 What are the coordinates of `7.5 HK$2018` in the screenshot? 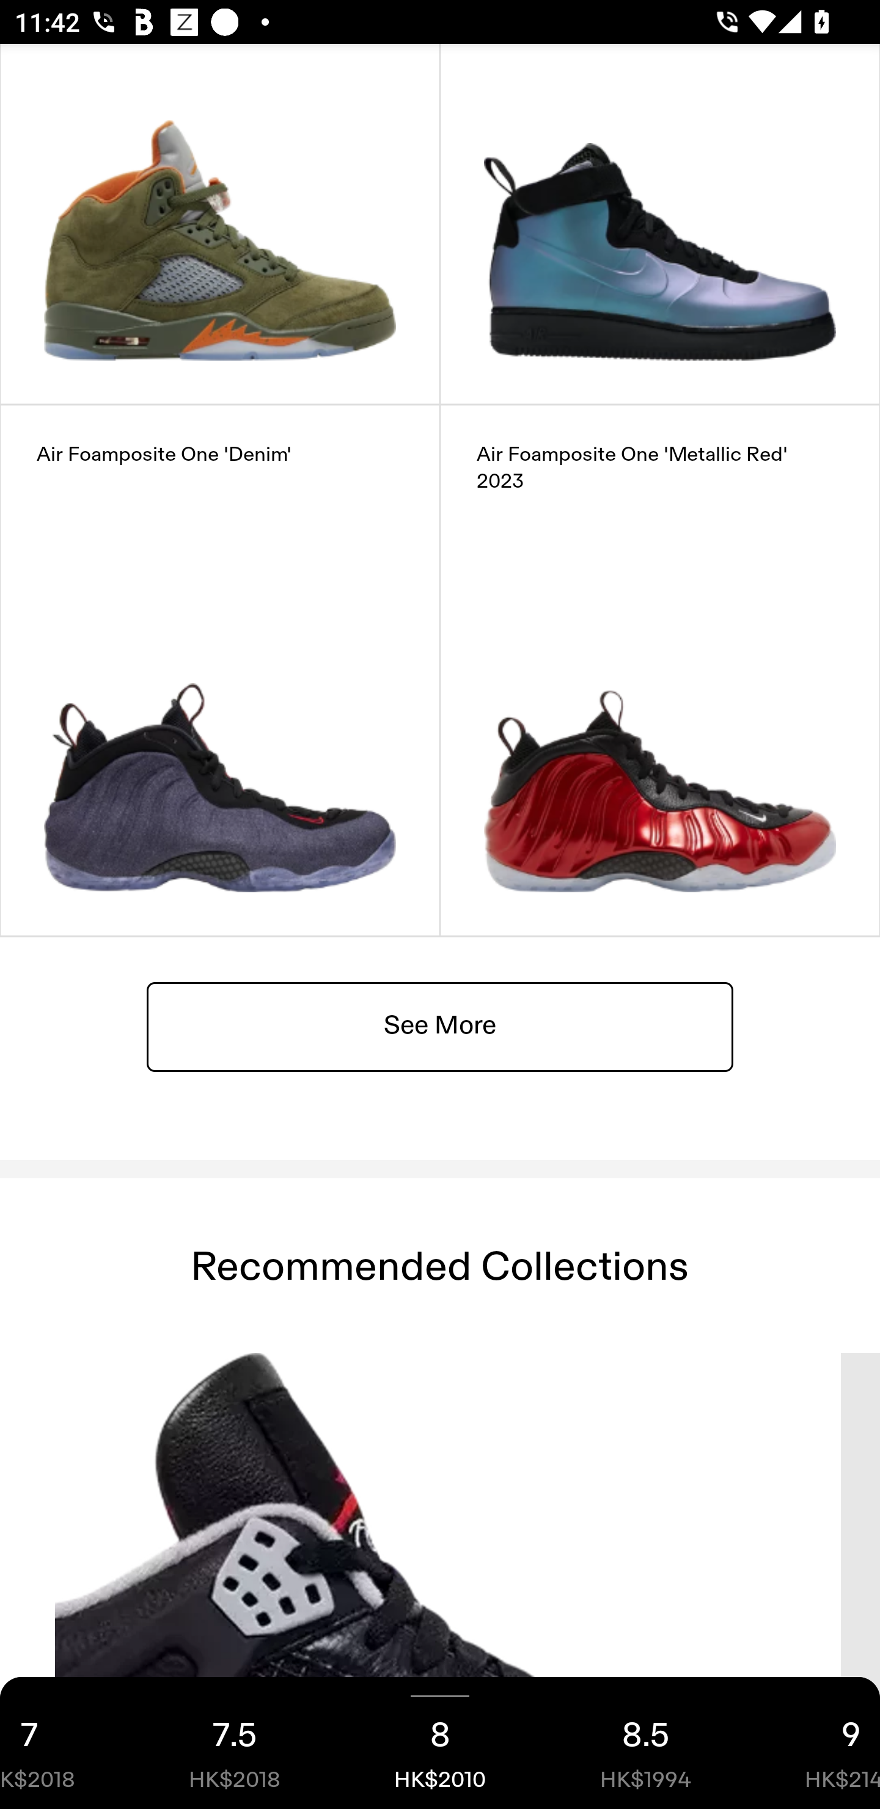 It's located at (235, 1743).